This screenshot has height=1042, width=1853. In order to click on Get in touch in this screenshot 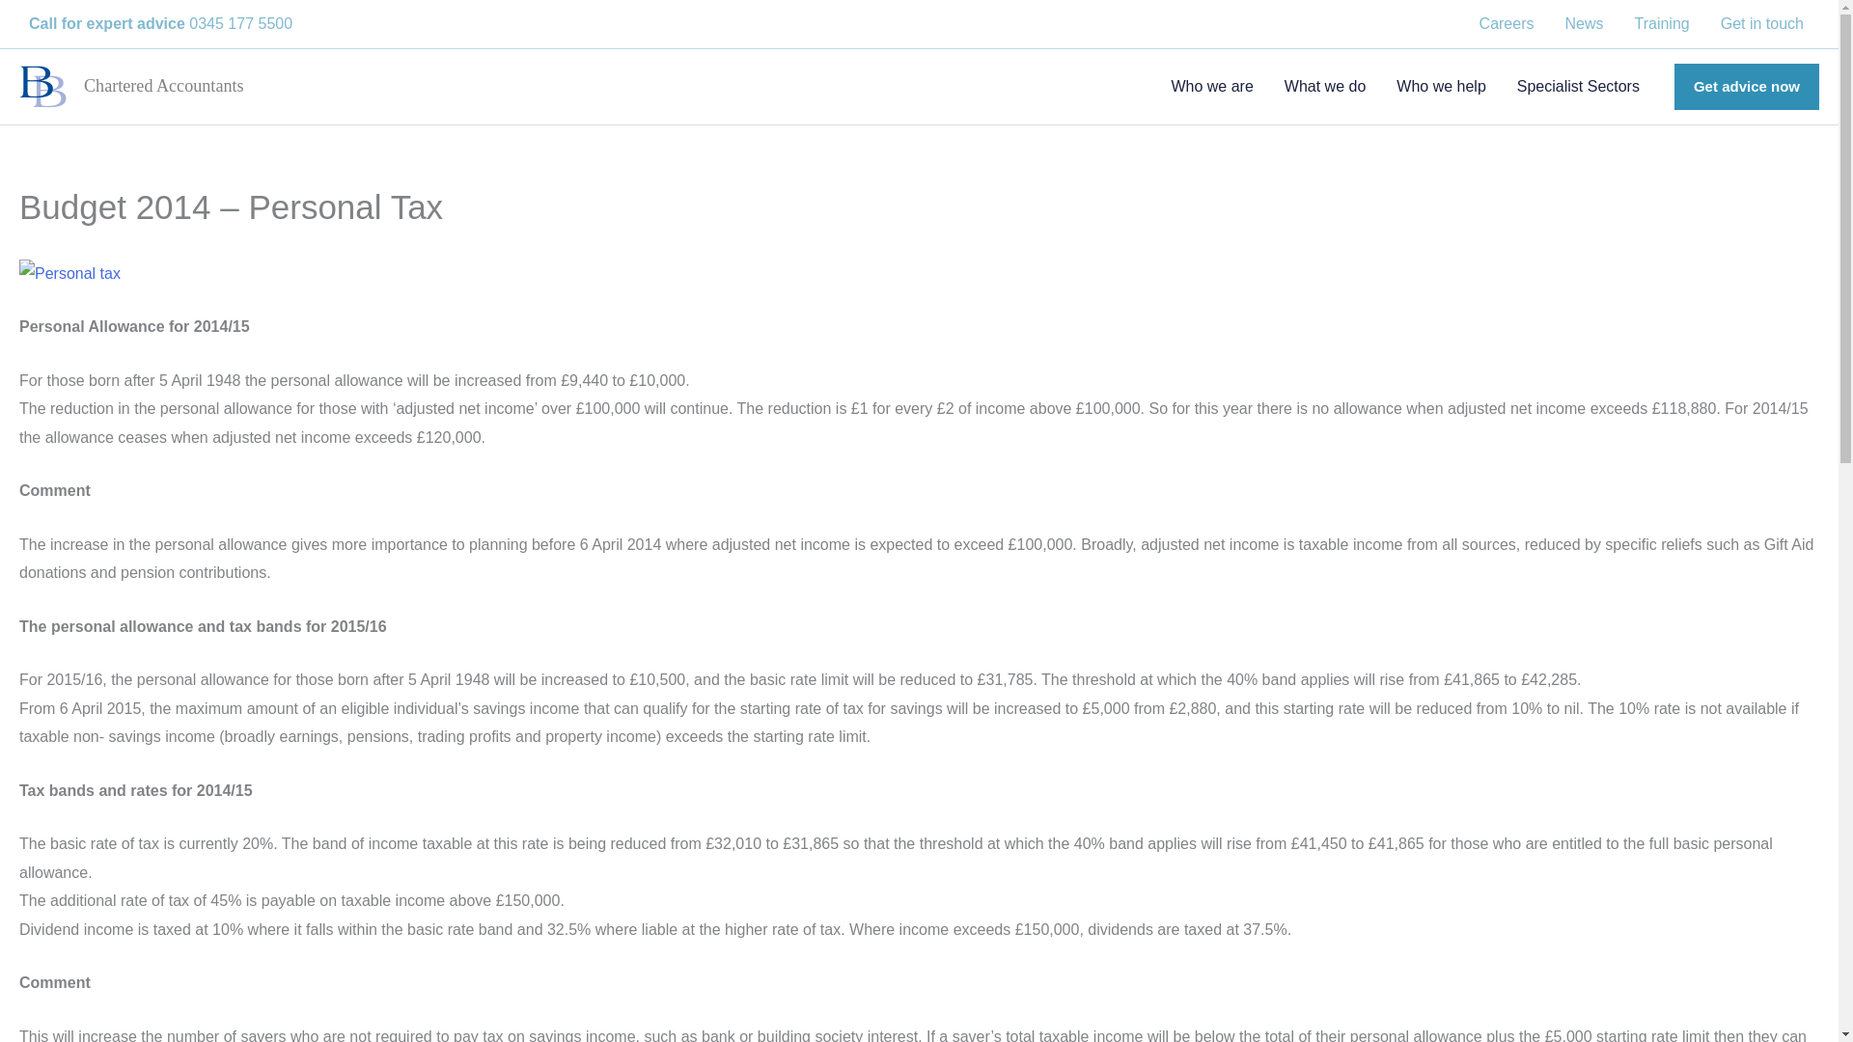, I will do `click(1762, 23)`.